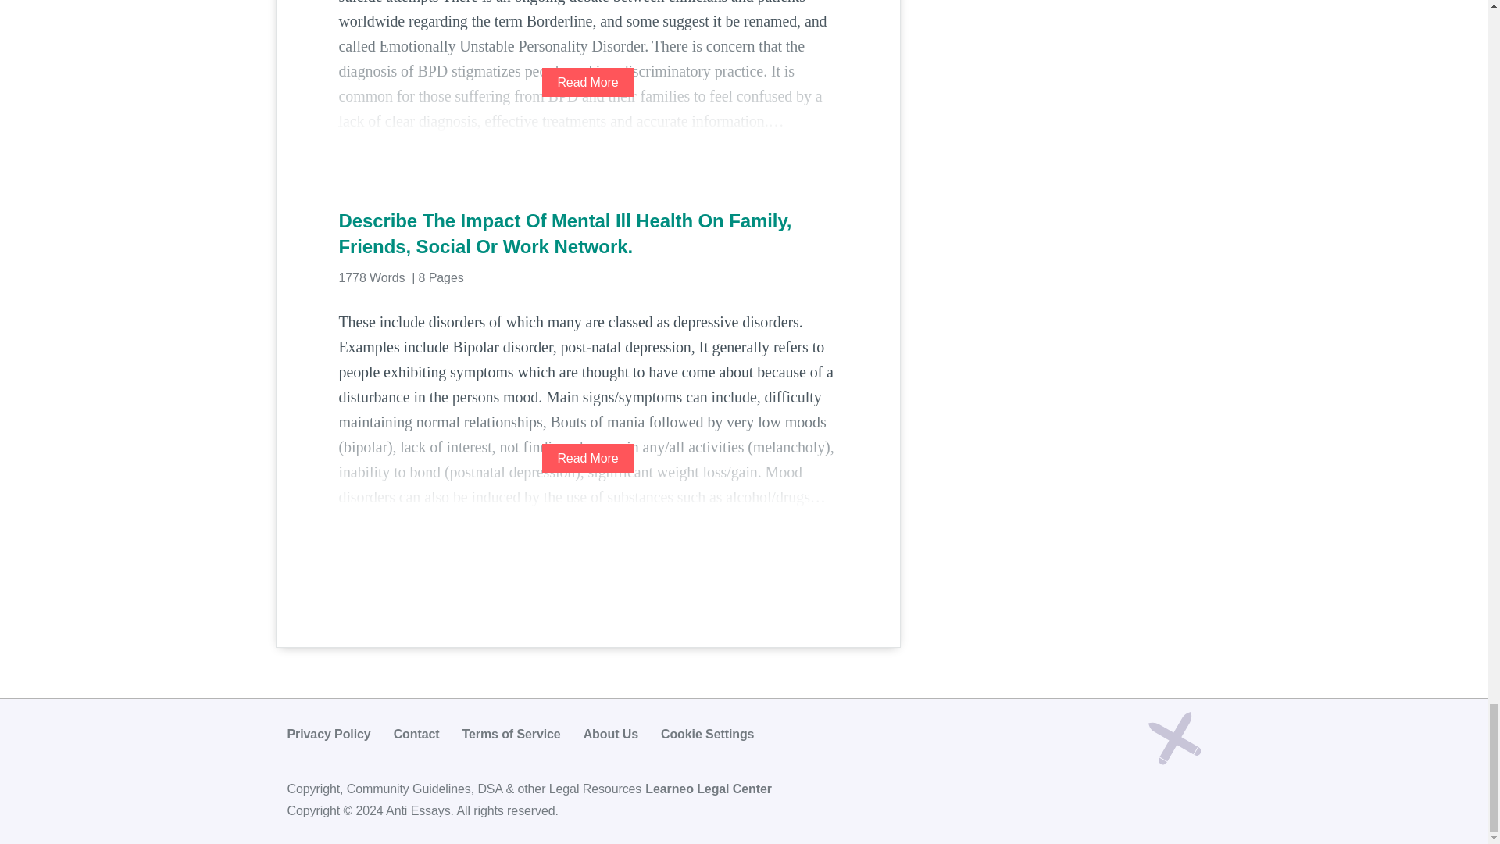  What do you see at coordinates (587, 83) in the screenshot?
I see `Read More` at bounding box center [587, 83].